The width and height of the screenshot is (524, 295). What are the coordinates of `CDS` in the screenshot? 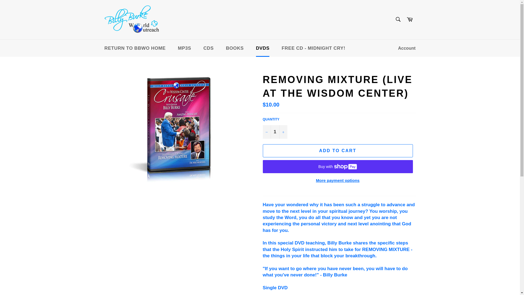 It's located at (209, 48).